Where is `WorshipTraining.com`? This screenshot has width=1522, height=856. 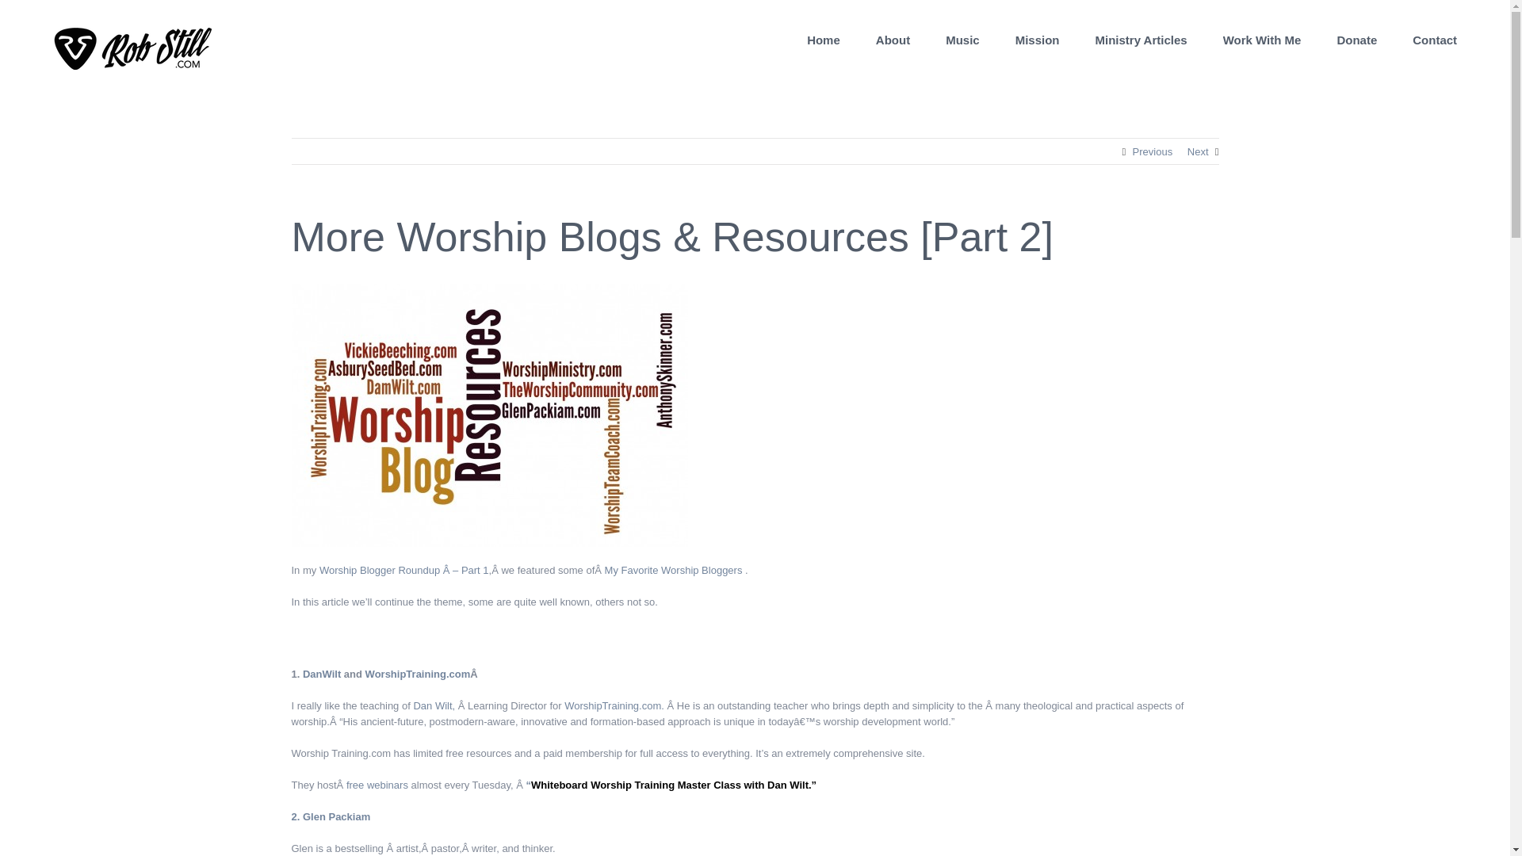 WorshipTraining.com is located at coordinates (417, 674).